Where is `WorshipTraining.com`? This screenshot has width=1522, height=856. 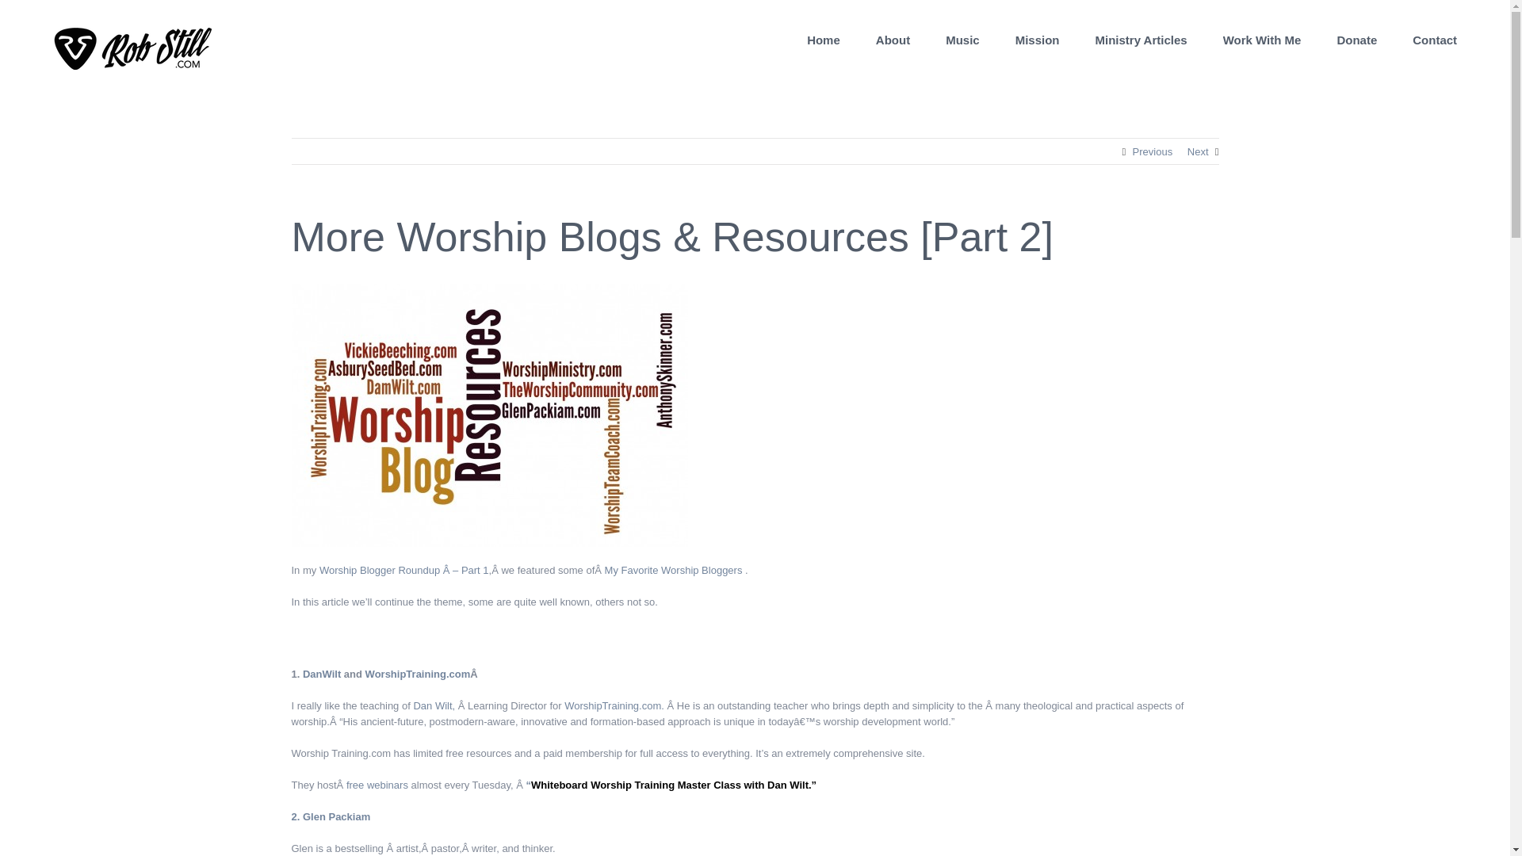 WorshipTraining.com is located at coordinates (417, 674).